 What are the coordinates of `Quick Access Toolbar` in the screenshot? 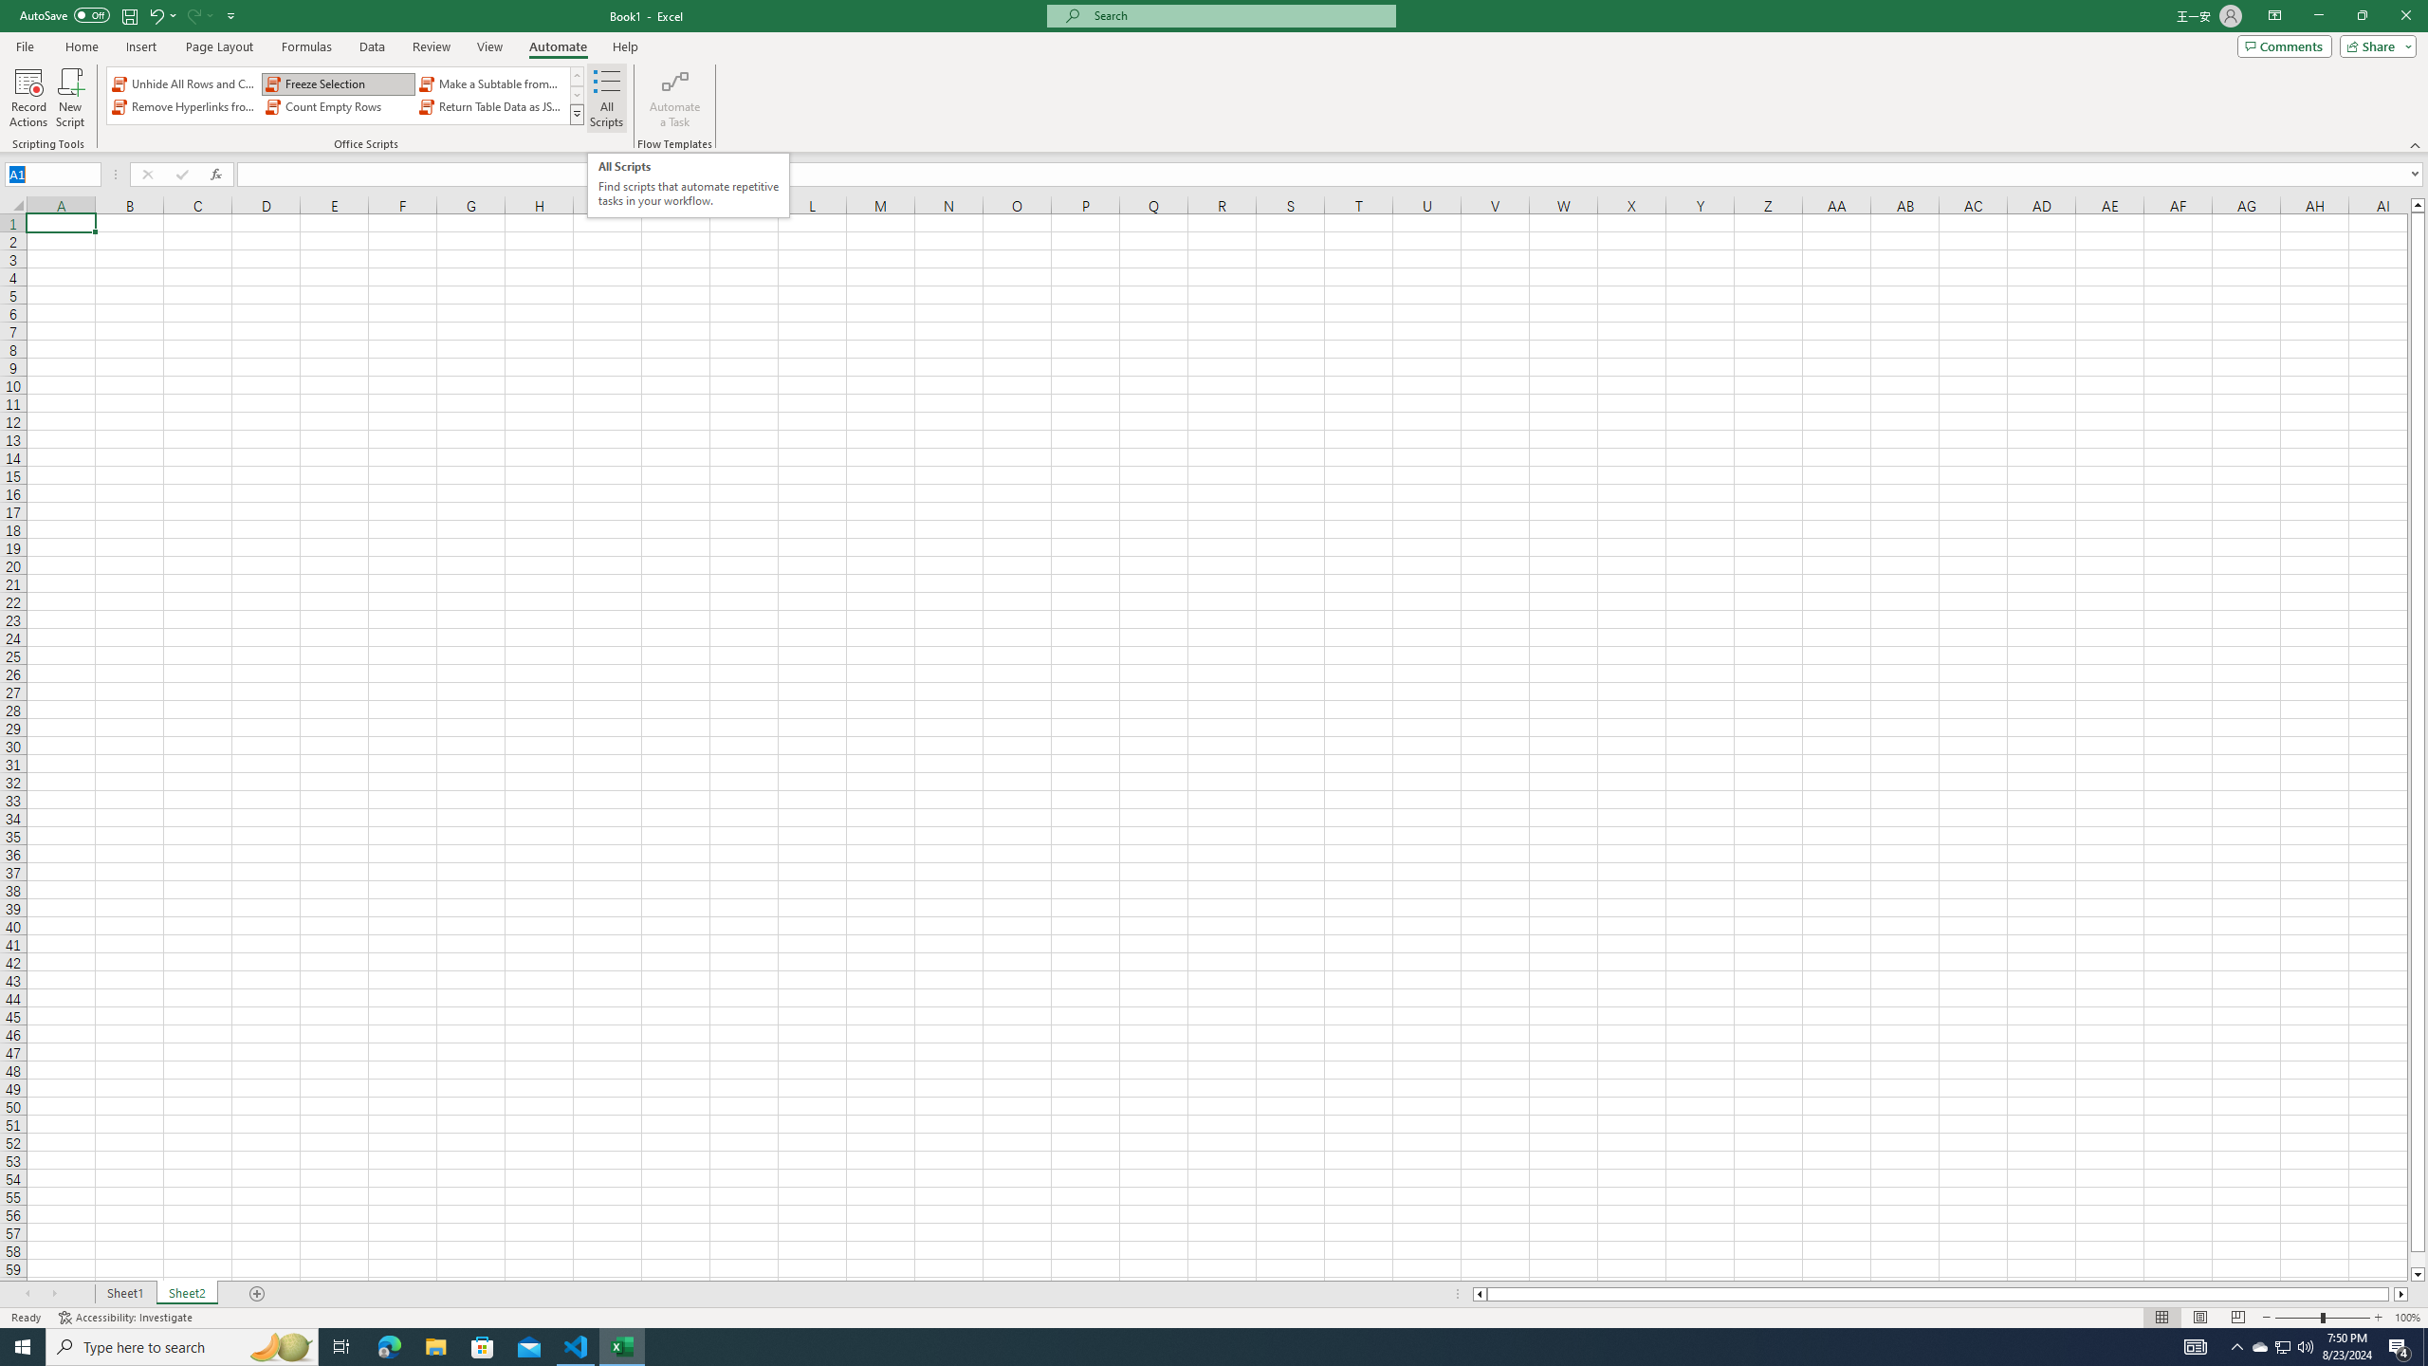 It's located at (129, 16).